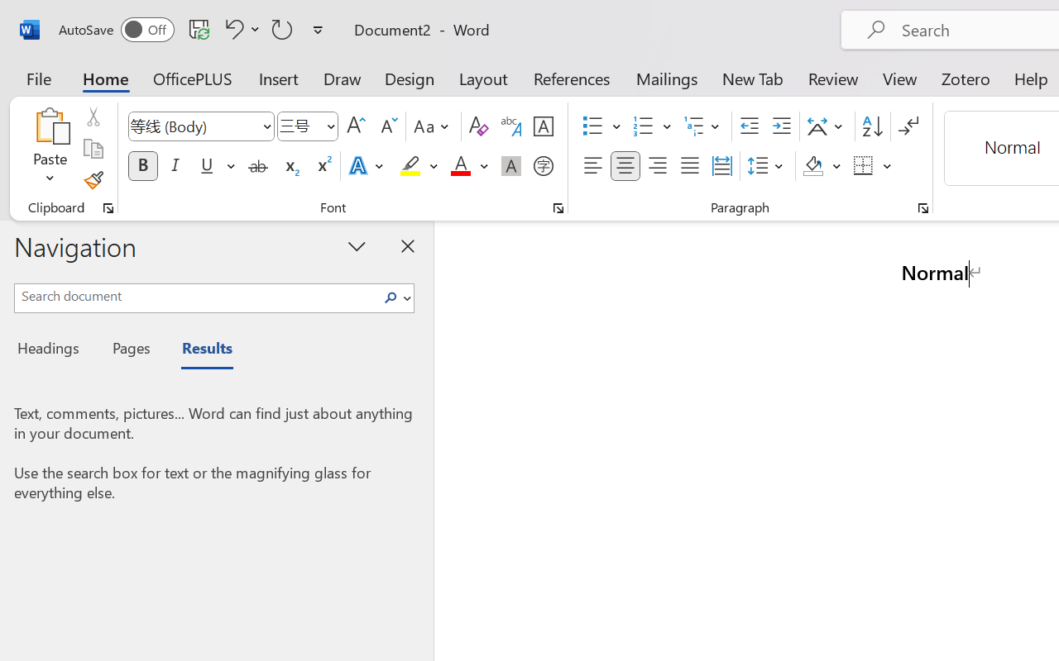  What do you see at coordinates (308, 126) in the screenshot?
I see `Font Size` at bounding box center [308, 126].